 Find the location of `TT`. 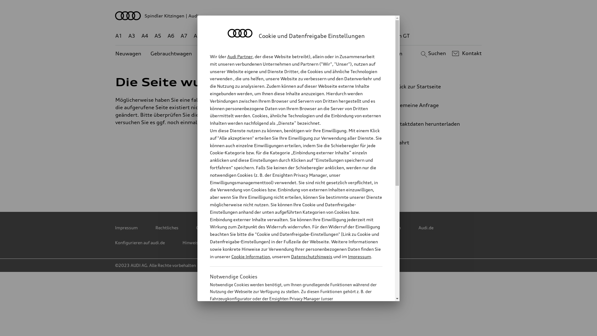

TT is located at coordinates (336, 36).